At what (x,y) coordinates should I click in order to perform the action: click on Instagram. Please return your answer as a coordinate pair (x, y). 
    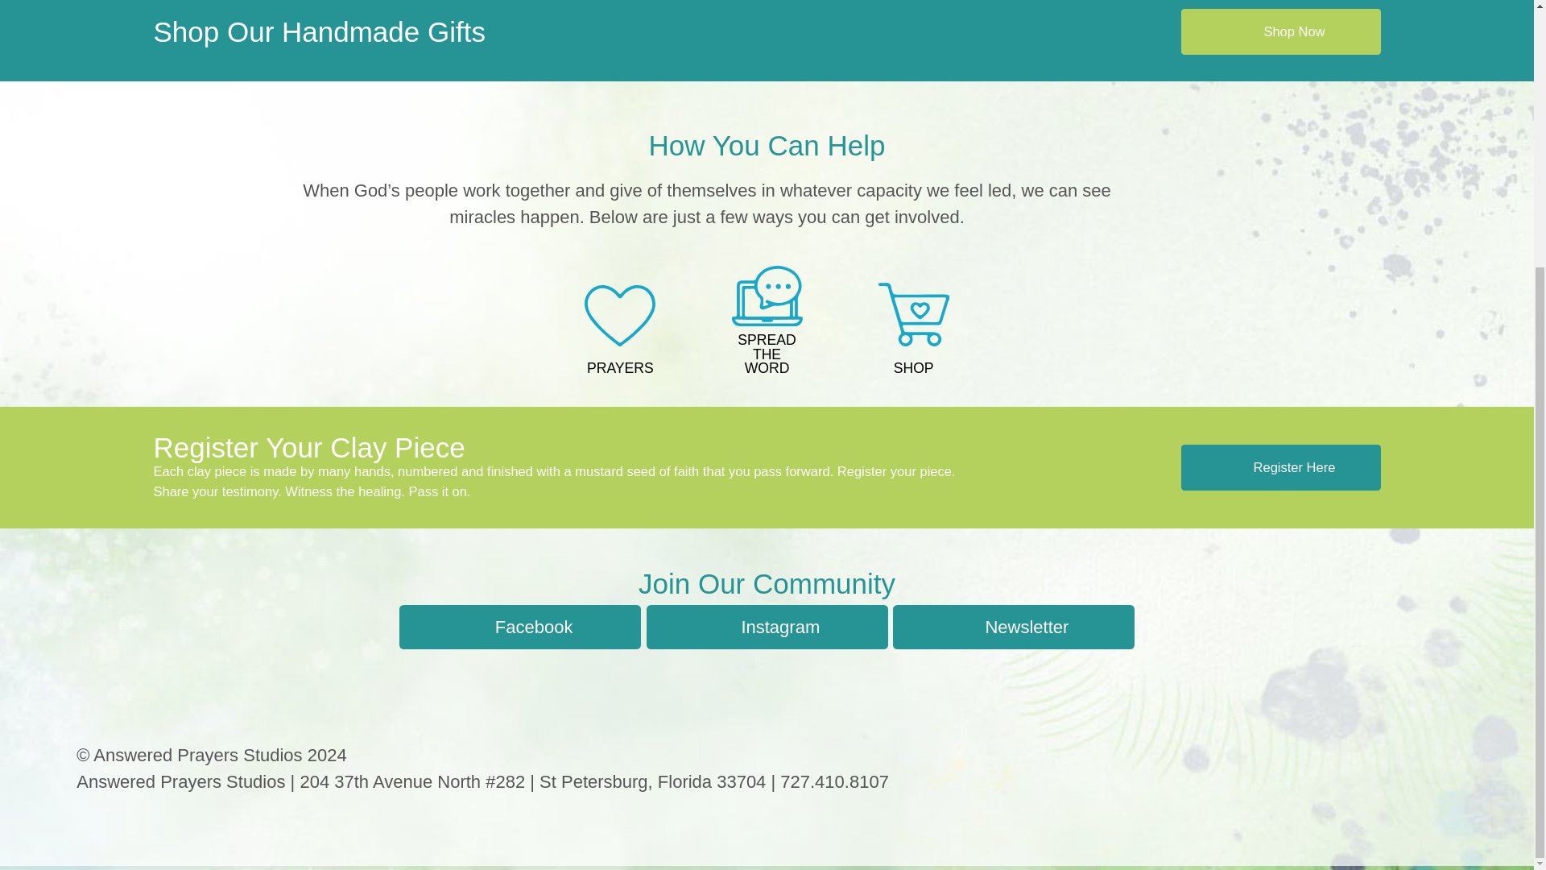
    Looking at the image, I should click on (767, 627).